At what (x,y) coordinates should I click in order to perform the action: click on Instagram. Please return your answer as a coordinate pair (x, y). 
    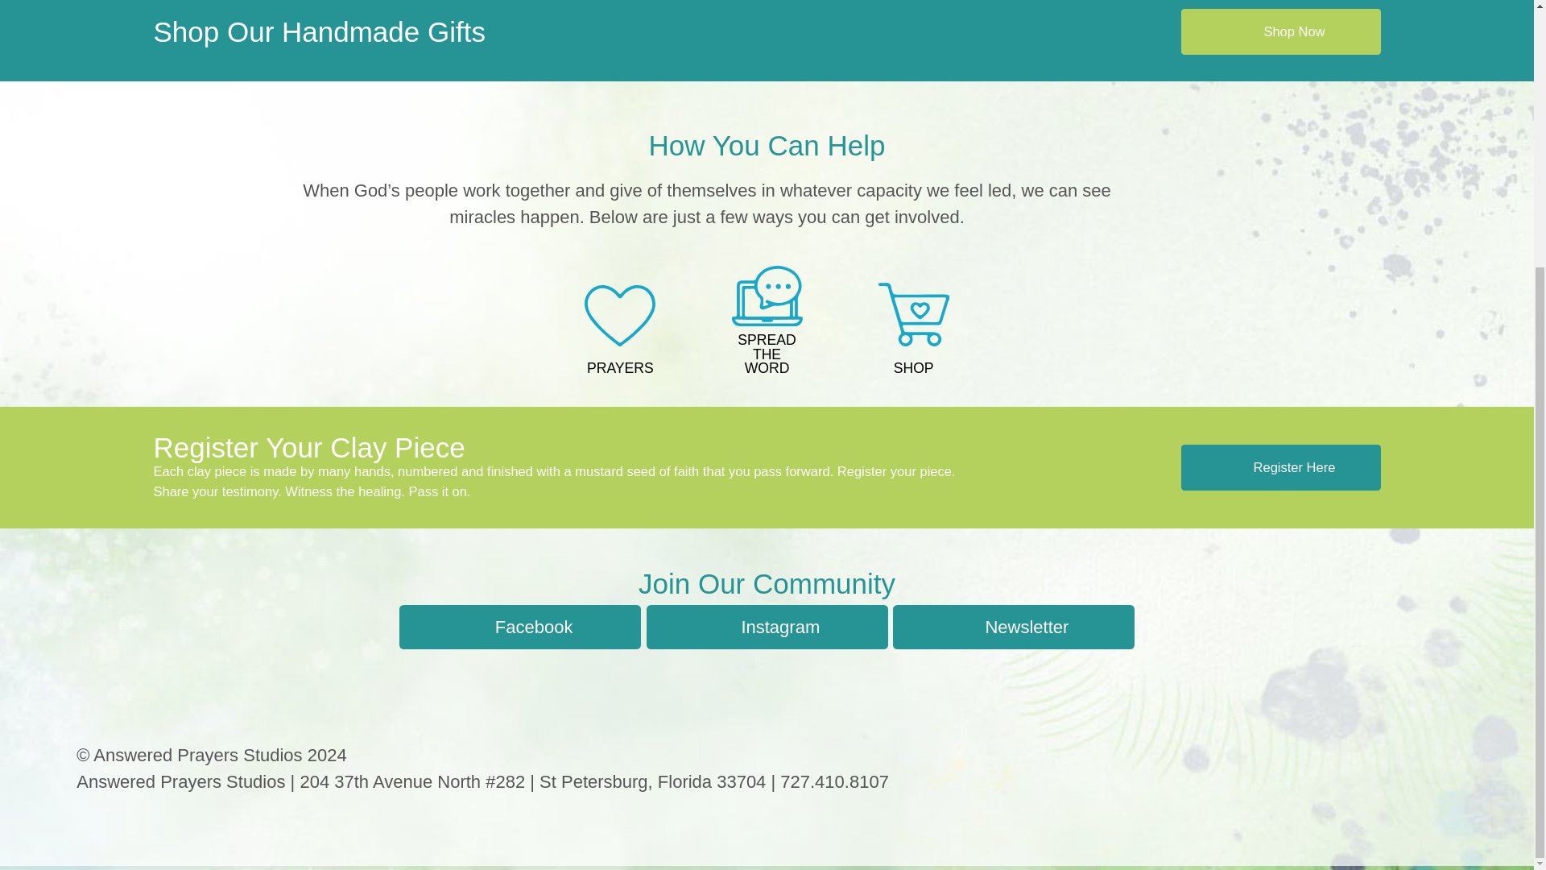
    Looking at the image, I should click on (767, 627).